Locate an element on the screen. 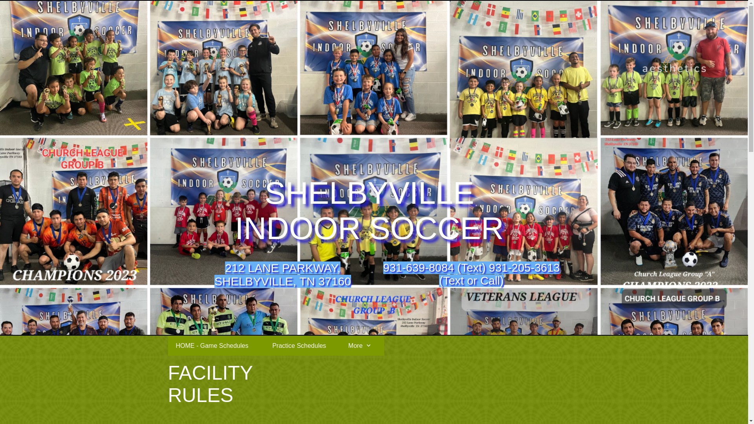  Practice Schedules is located at coordinates (302, 345).